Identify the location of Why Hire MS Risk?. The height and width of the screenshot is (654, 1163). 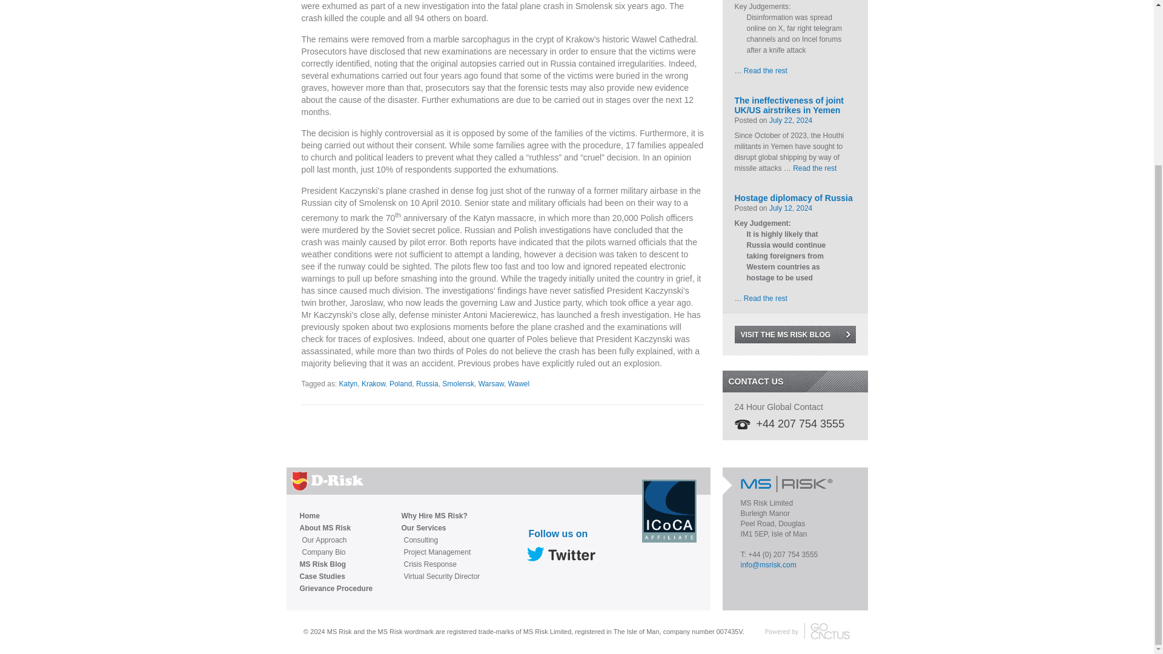
(440, 516).